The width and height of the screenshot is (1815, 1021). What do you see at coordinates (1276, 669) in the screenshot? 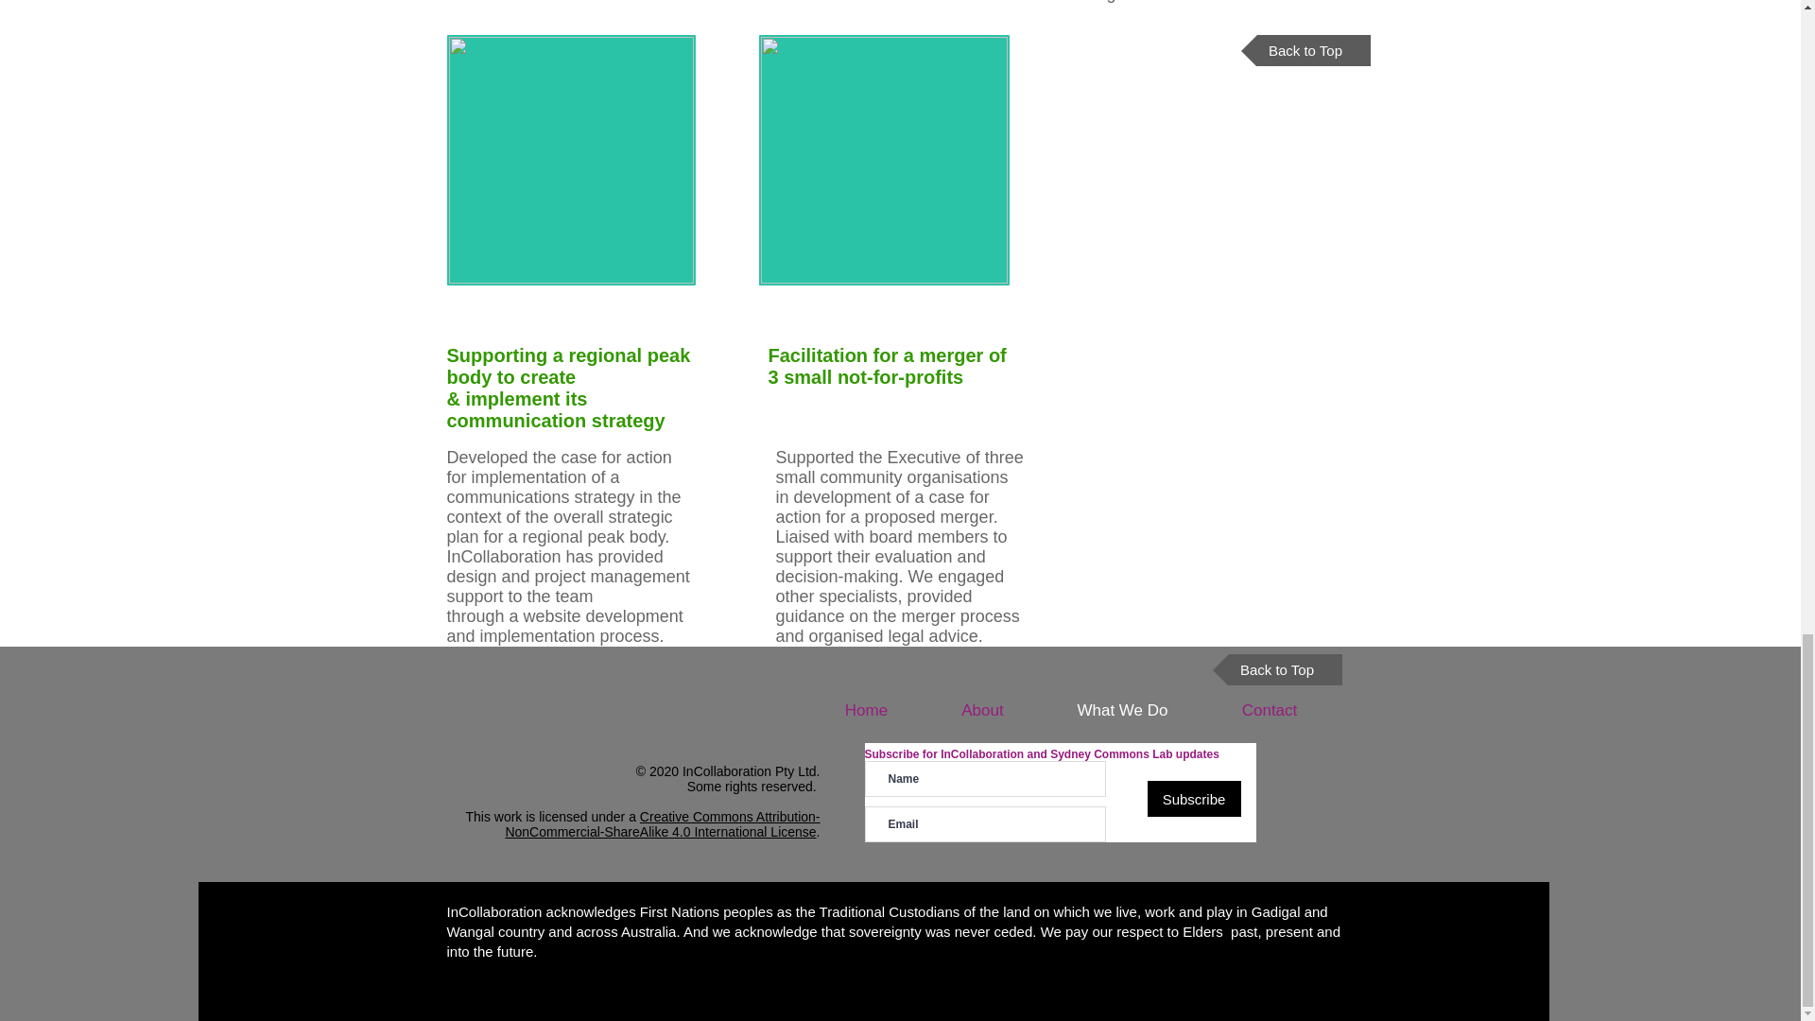
I see `Back to Top` at bounding box center [1276, 669].